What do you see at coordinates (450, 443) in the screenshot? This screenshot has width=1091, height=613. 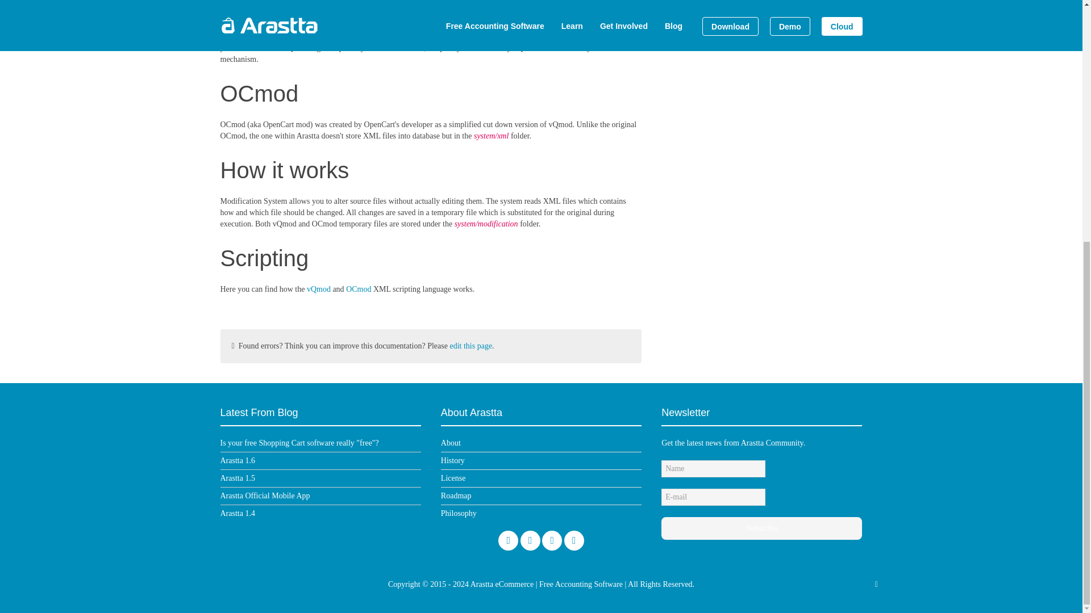 I see `About Arastta` at bounding box center [450, 443].